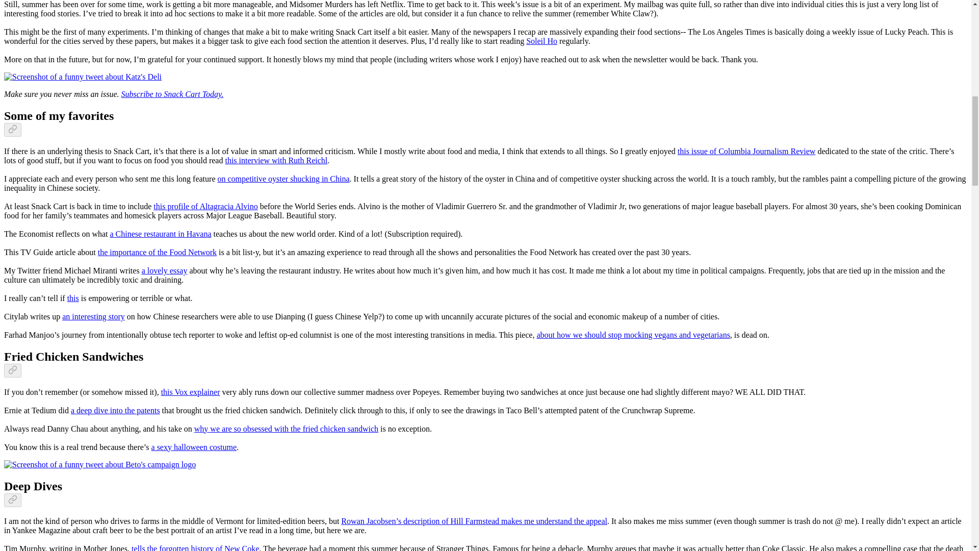  Describe the element at coordinates (746, 151) in the screenshot. I see `this issue of Columbia Journalism Review` at that location.